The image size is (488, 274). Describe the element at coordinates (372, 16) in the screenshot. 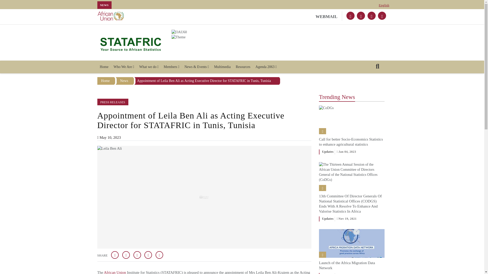

I see `Youtube` at that location.